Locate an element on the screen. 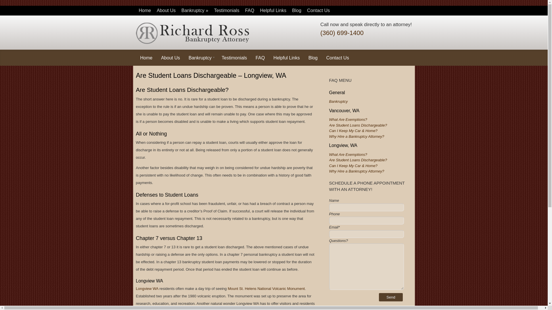  Testimonials is located at coordinates (227, 11).